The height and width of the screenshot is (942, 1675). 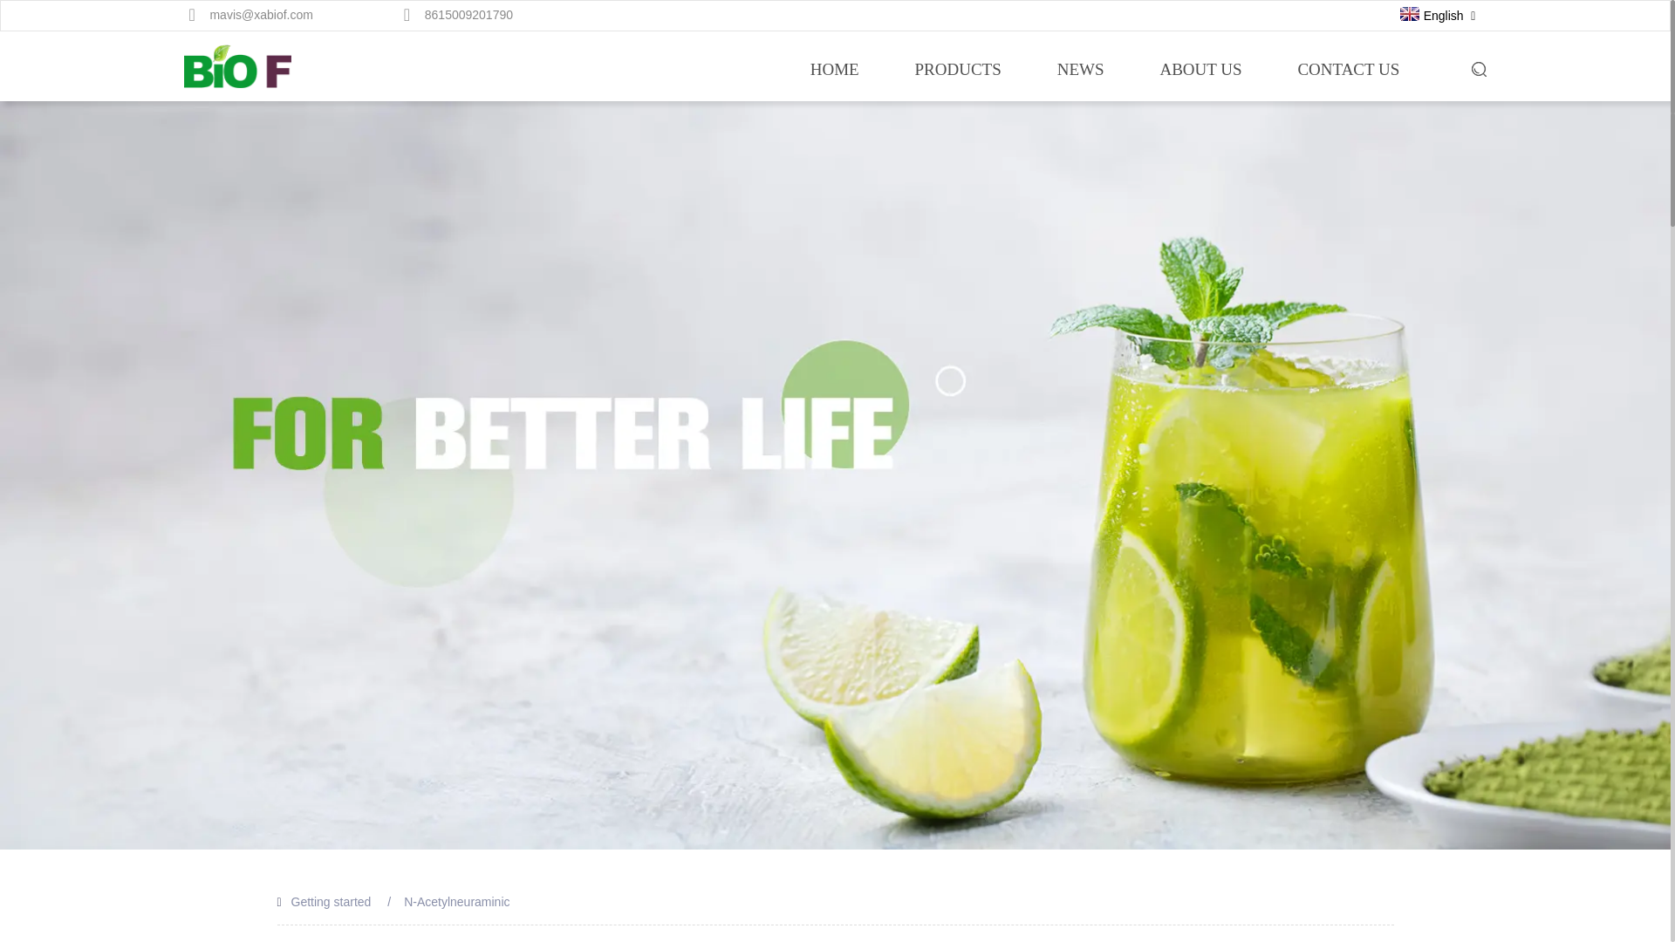 I want to click on NEWS, so click(x=1080, y=70).